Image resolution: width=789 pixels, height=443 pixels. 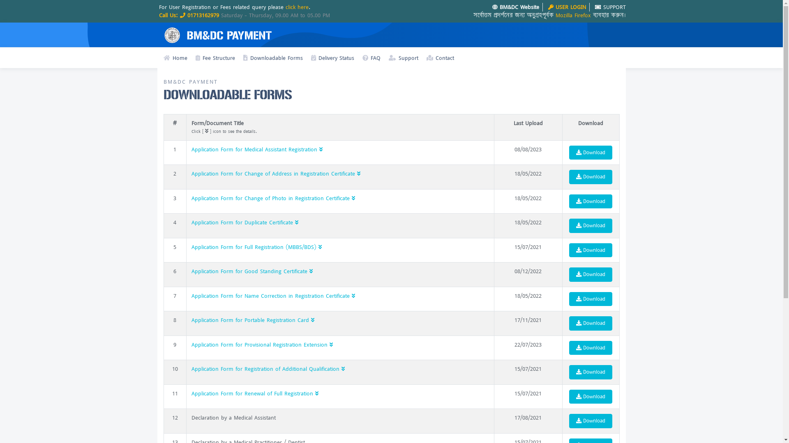 I want to click on Application Form for Provisional Registration Extension, so click(x=262, y=345).